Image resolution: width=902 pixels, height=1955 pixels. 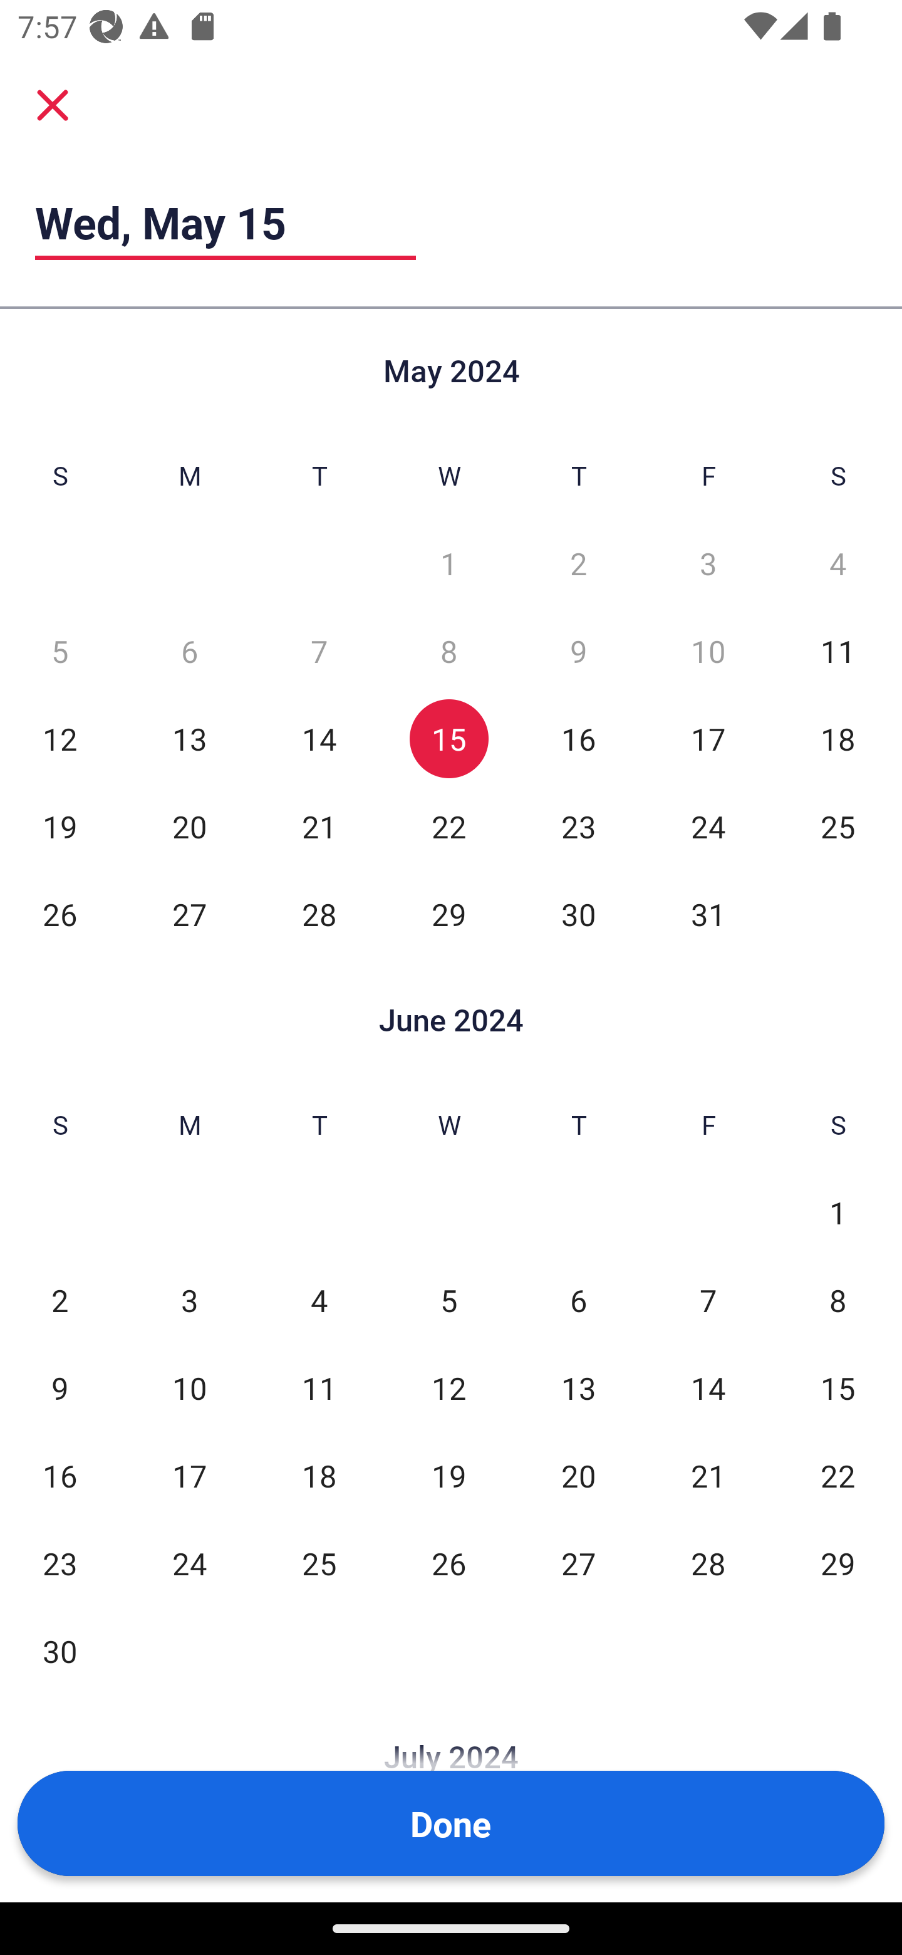 I want to click on 13 Mon, May 13, Not Selected, so click(x=189, y=738).